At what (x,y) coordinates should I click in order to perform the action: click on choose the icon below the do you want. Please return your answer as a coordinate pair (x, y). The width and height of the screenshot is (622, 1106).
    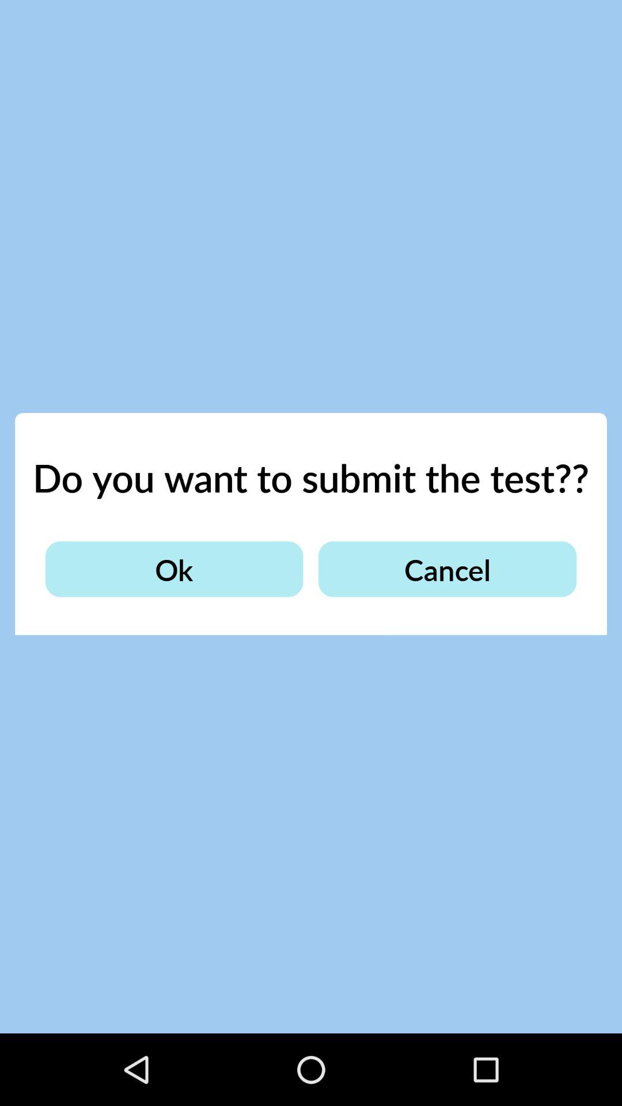
    Looking at the image, I should click on (174, 569).